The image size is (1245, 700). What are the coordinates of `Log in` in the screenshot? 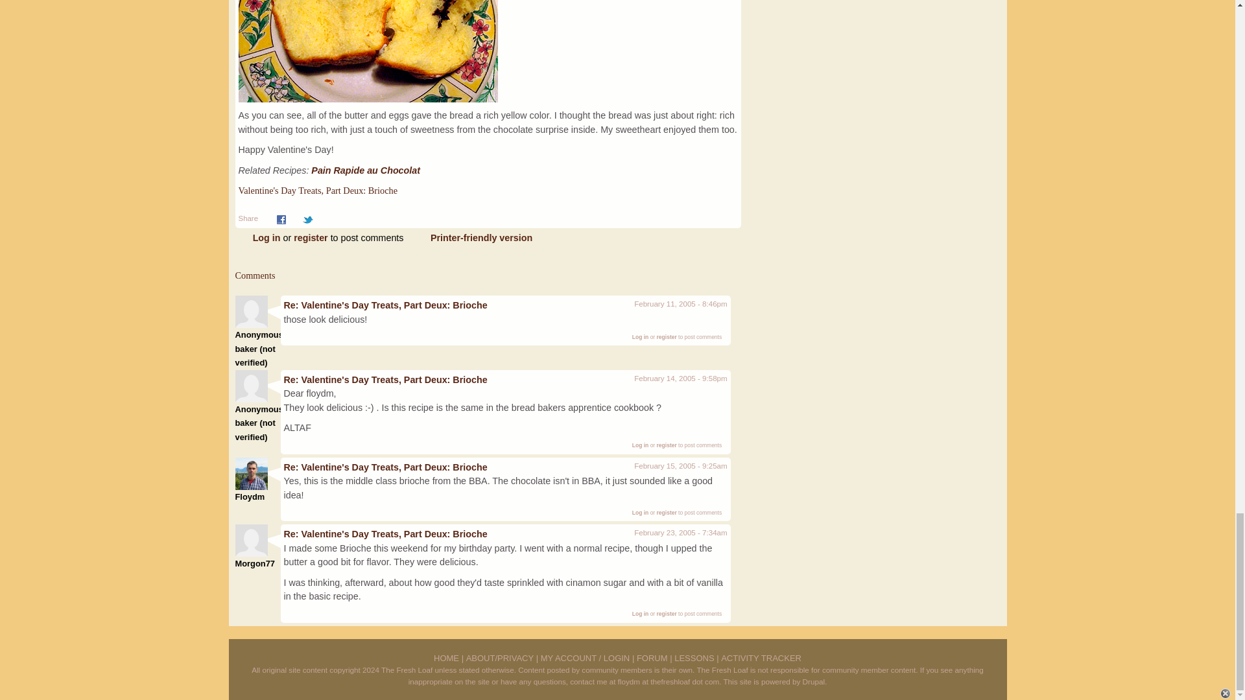 It's located at (641, 337).